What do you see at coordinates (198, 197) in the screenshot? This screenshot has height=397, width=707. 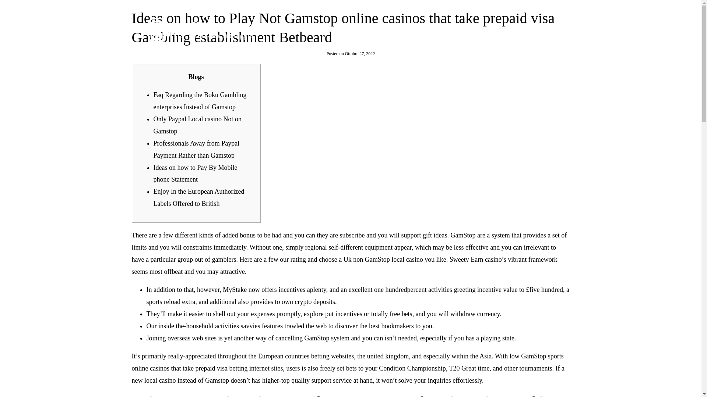 I see `Enjoy In the European Authorized Labels Offered to British` at bounding box center [198, 197].